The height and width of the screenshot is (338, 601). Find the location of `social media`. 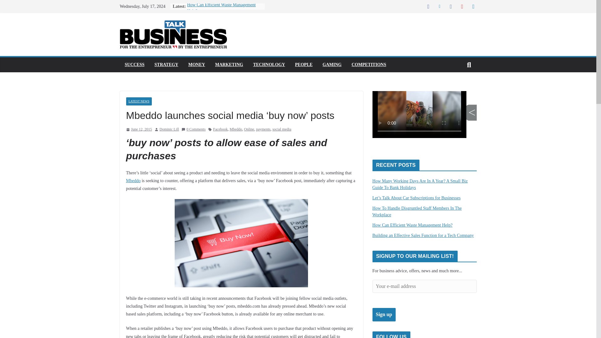

social media is located at coordinates (281, 130).